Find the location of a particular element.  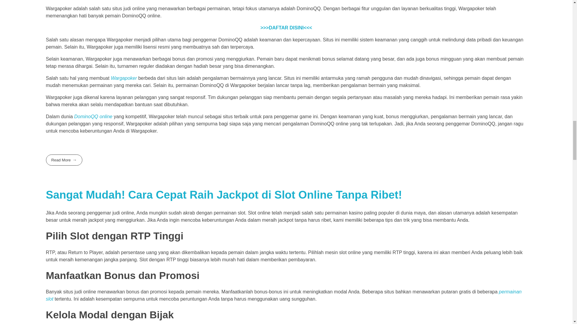

Read More is located at coordinates (64, 160).